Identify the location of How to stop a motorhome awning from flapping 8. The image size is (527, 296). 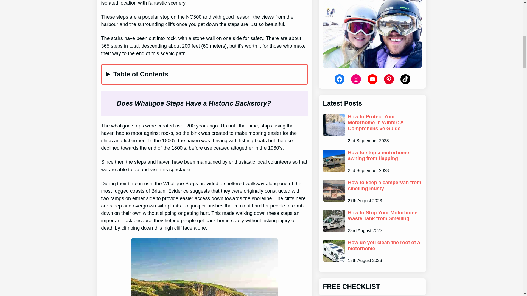
(333, 161).